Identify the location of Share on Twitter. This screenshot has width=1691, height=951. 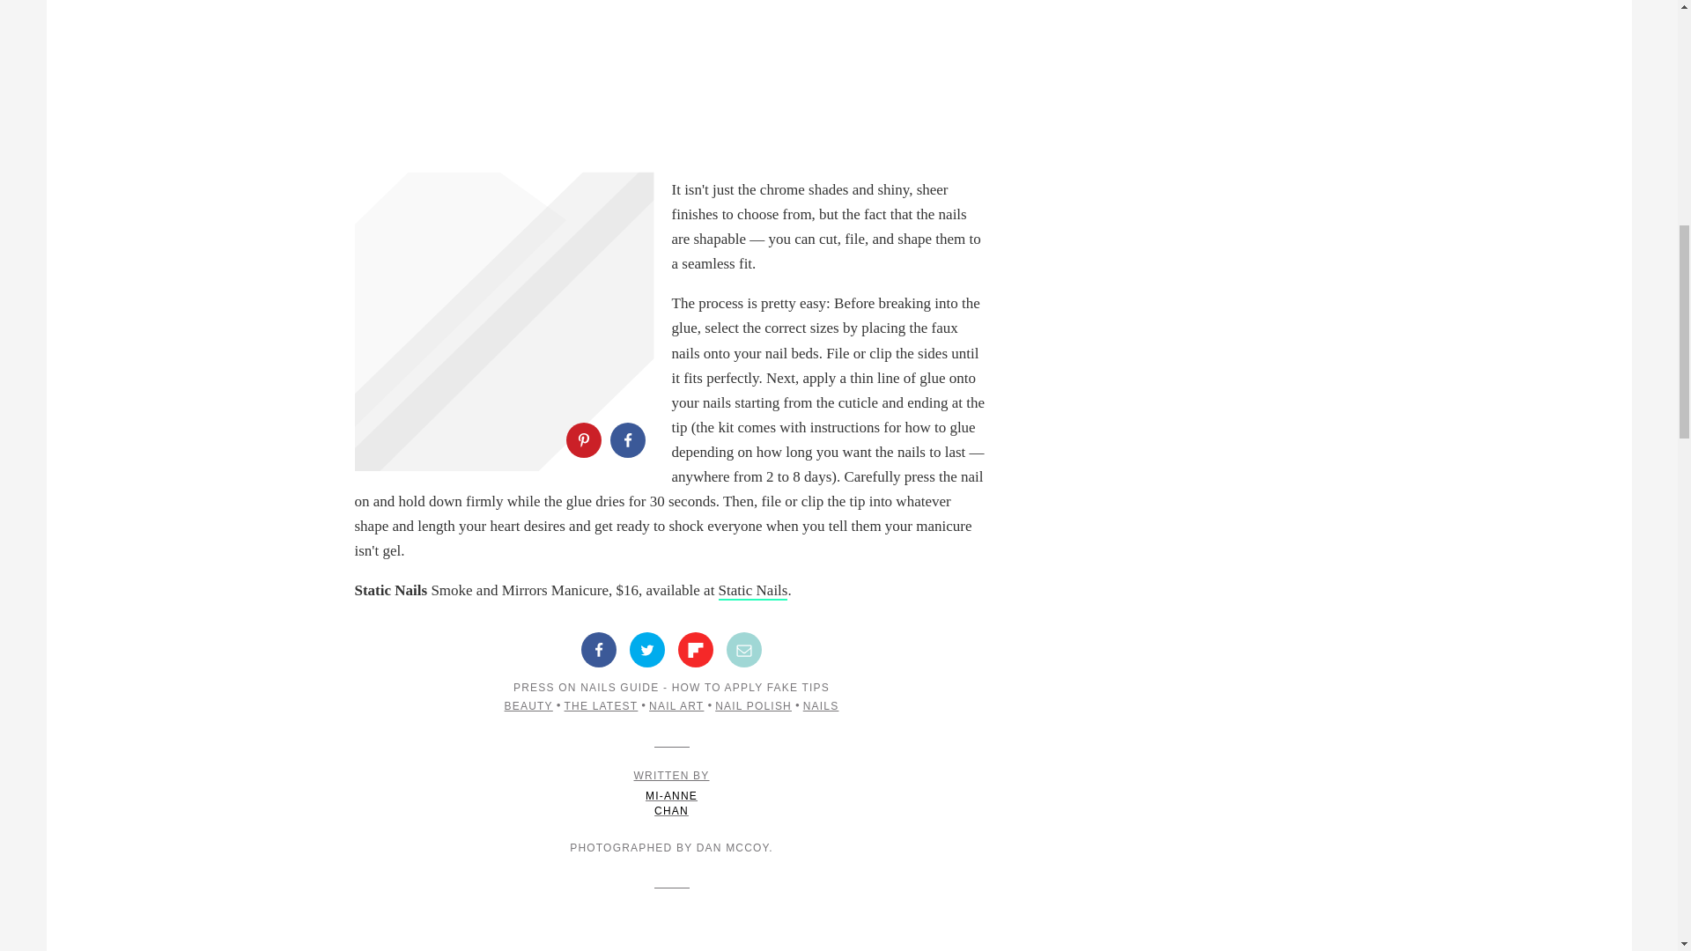
(646, 650).